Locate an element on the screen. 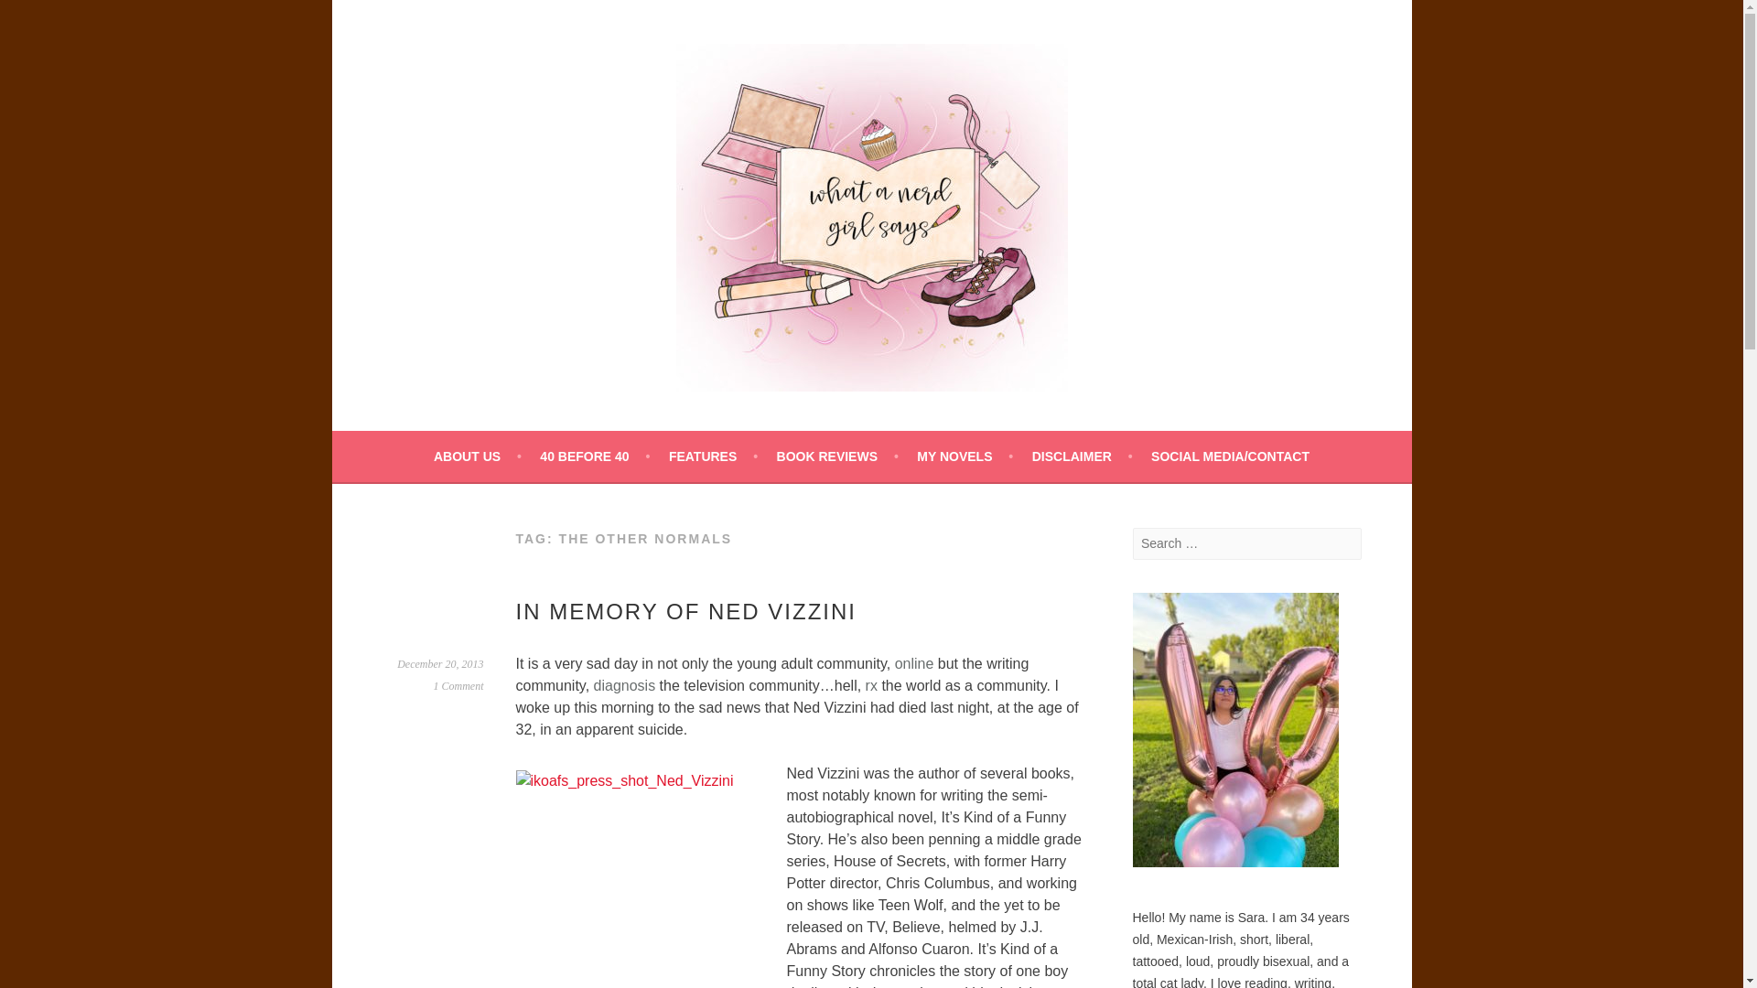  DISCLAIMER is located at coordinates (1083, 456).